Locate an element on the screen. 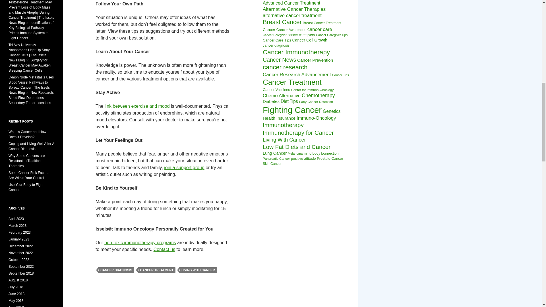  join a support group is located at coordinates (184, 168).